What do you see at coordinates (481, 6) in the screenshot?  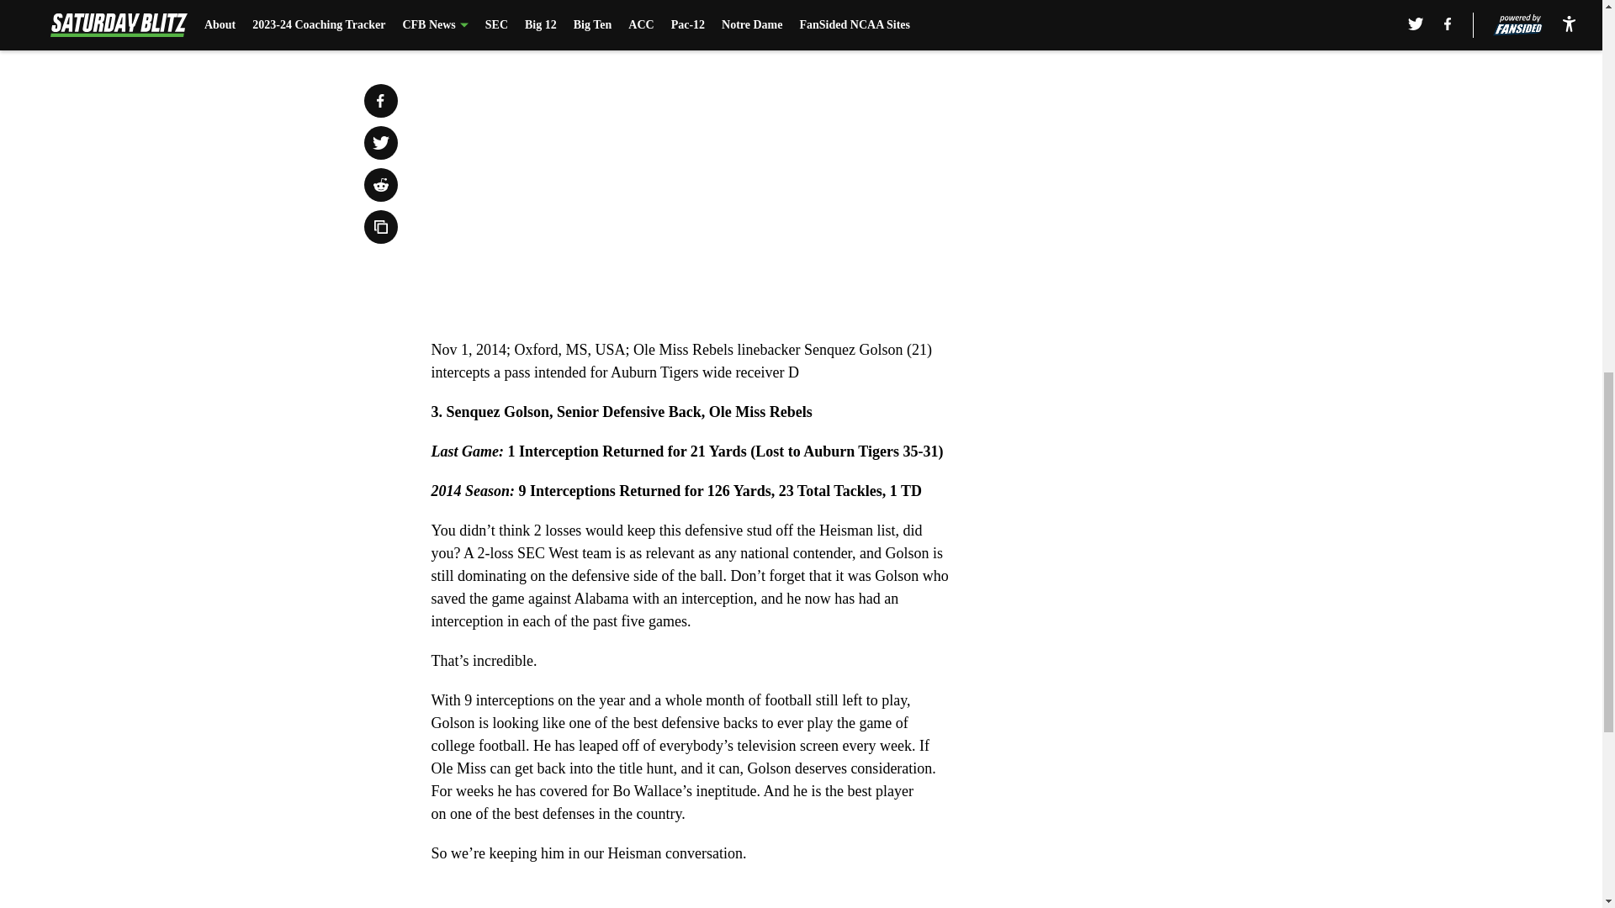 I see `Prev` at bounding box center [481, 6].